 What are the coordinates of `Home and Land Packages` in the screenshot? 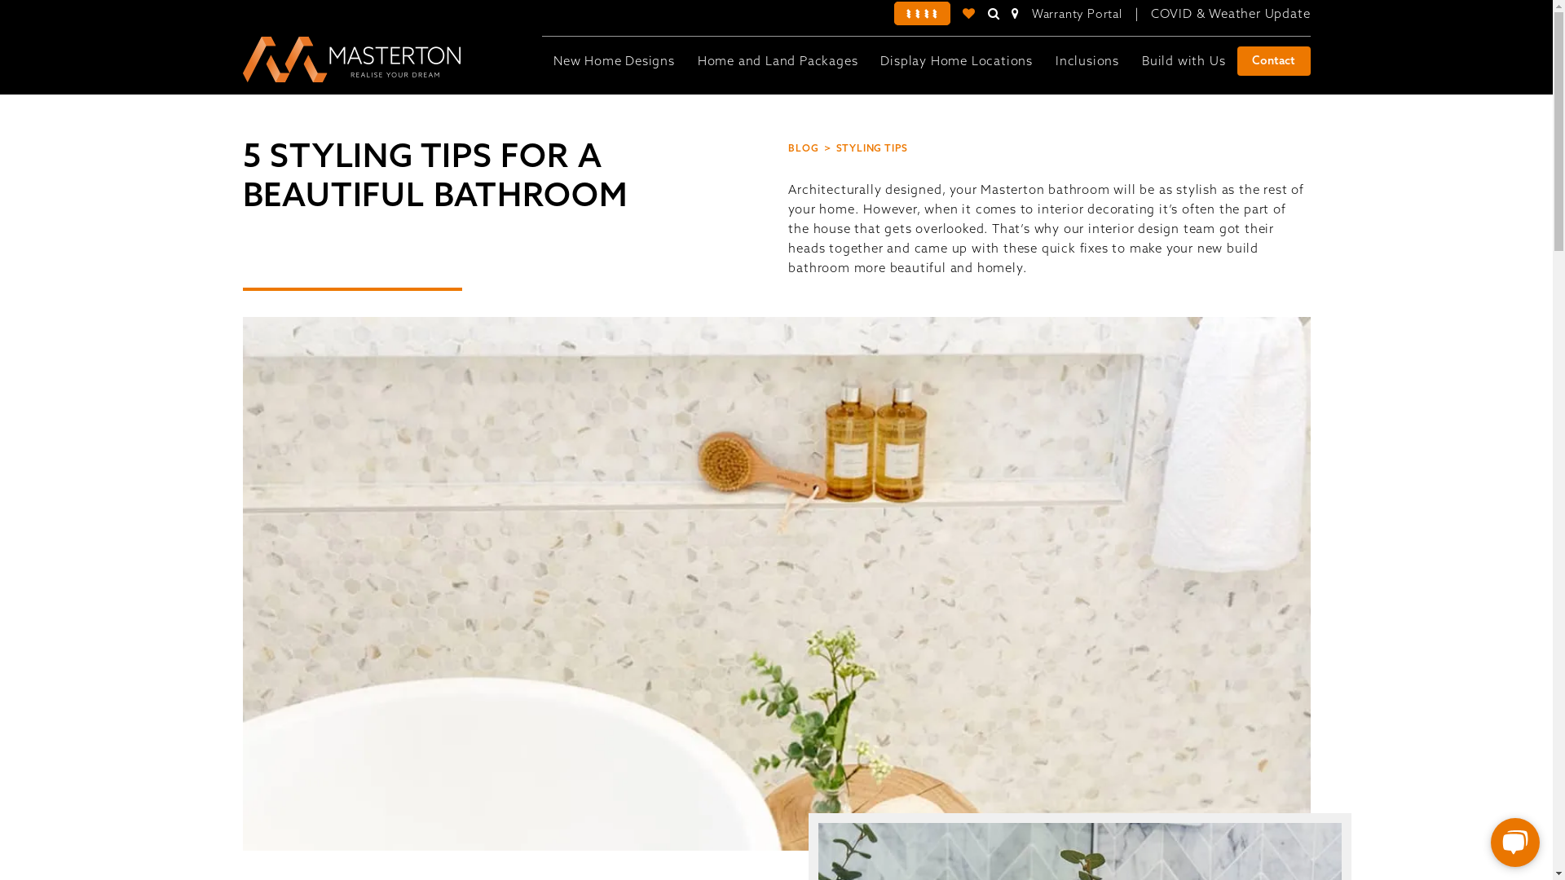 It's located at (778, 61).